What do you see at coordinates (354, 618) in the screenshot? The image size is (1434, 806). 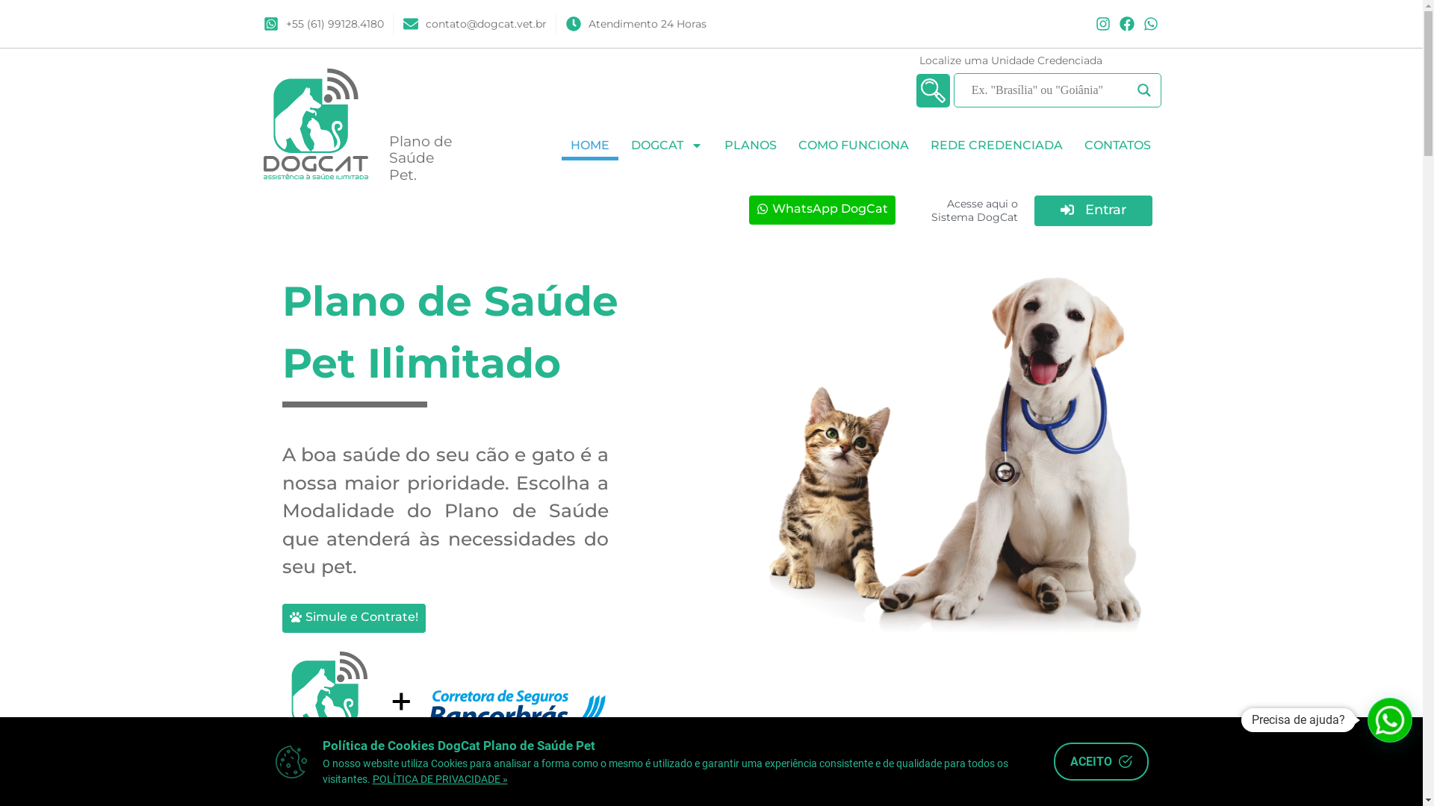 I see `Simule e Contrate!` at bounding box center [354, 618].